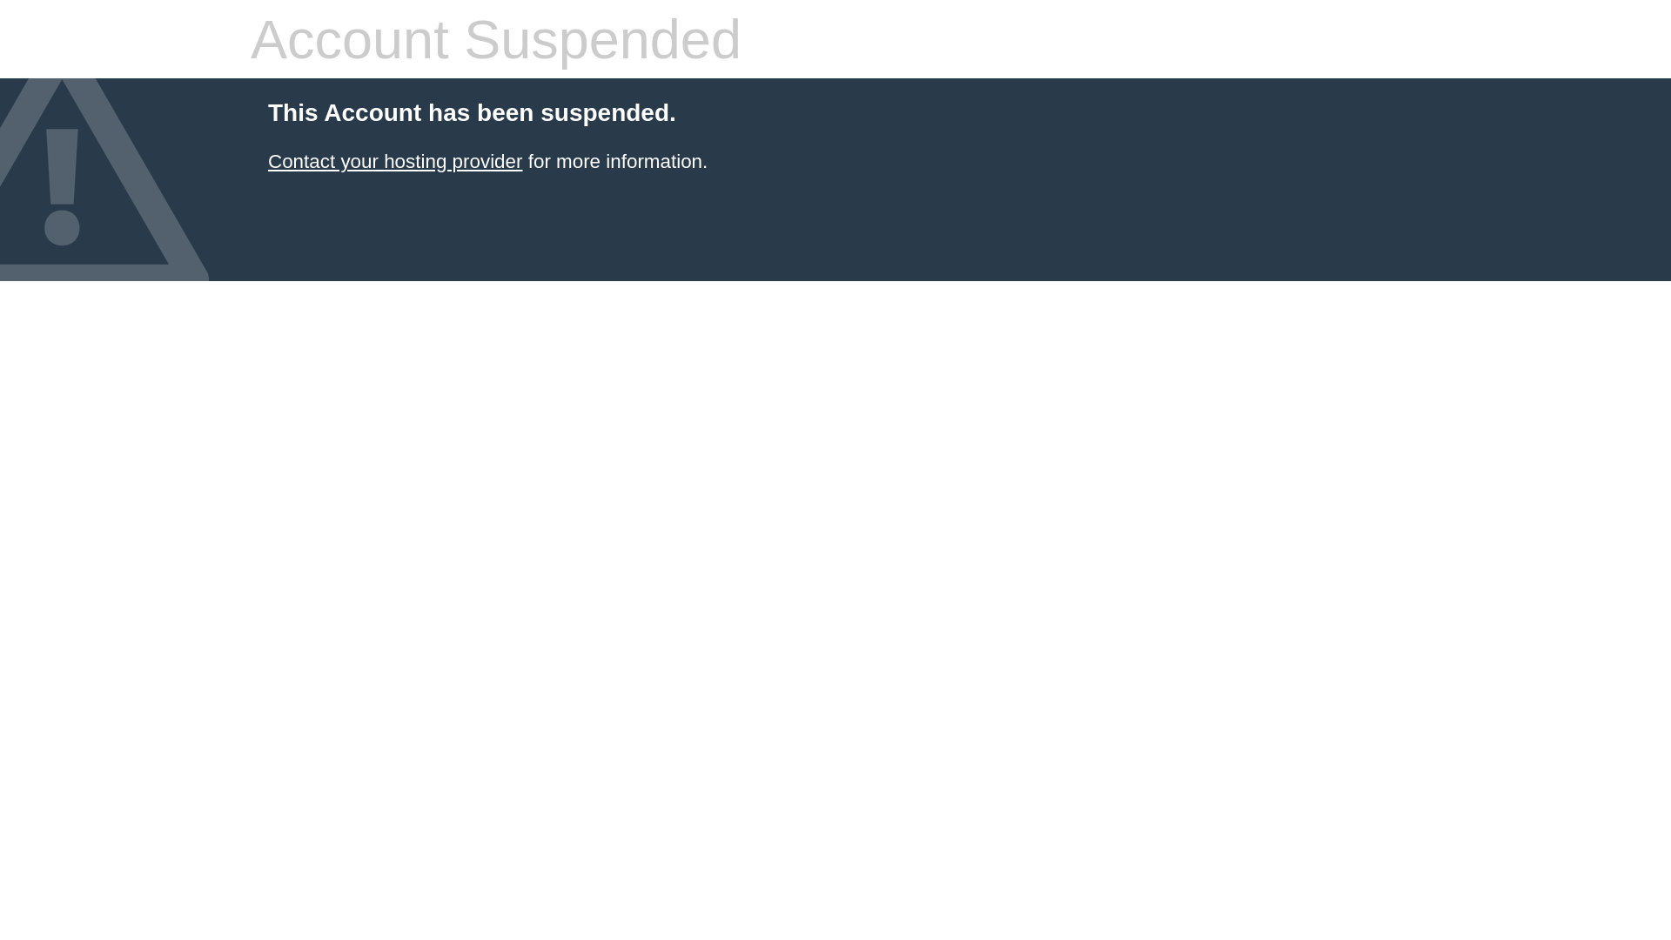 The height and width of the screenshot is (940, 1671). I want to click on Contact your hosting provider, so click(395, 162).